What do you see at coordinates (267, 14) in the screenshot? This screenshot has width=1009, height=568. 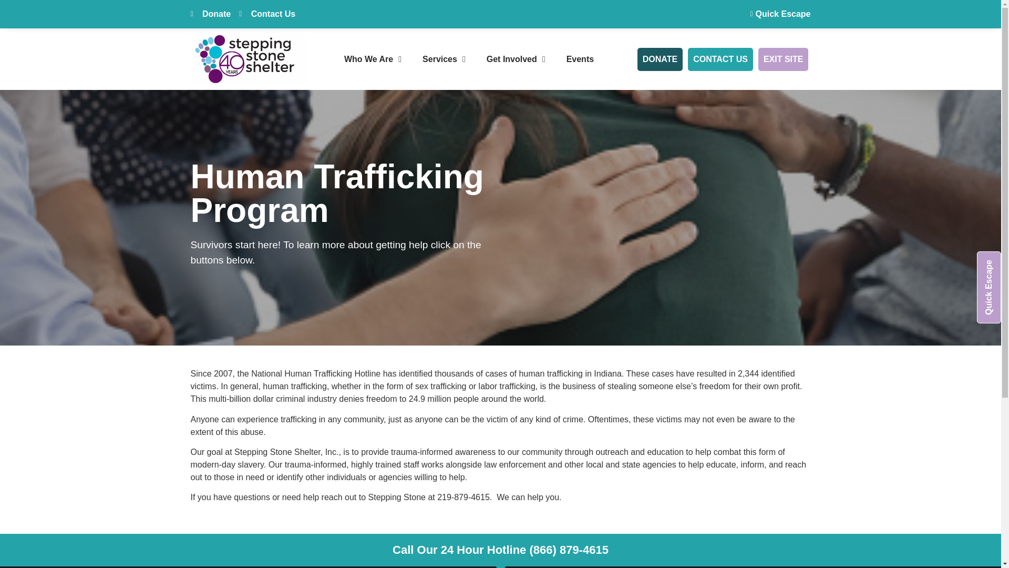 I see `Contact Us` at bounding box center [267, 14].